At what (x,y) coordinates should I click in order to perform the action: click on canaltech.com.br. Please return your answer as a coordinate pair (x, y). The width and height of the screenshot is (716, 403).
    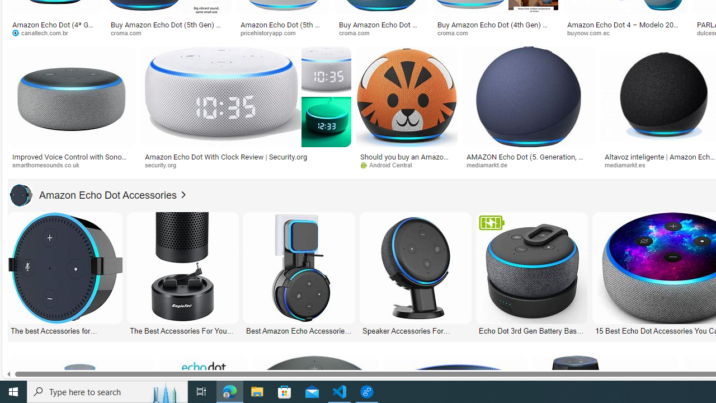
    Looking at the image, I should click on (55, 32).